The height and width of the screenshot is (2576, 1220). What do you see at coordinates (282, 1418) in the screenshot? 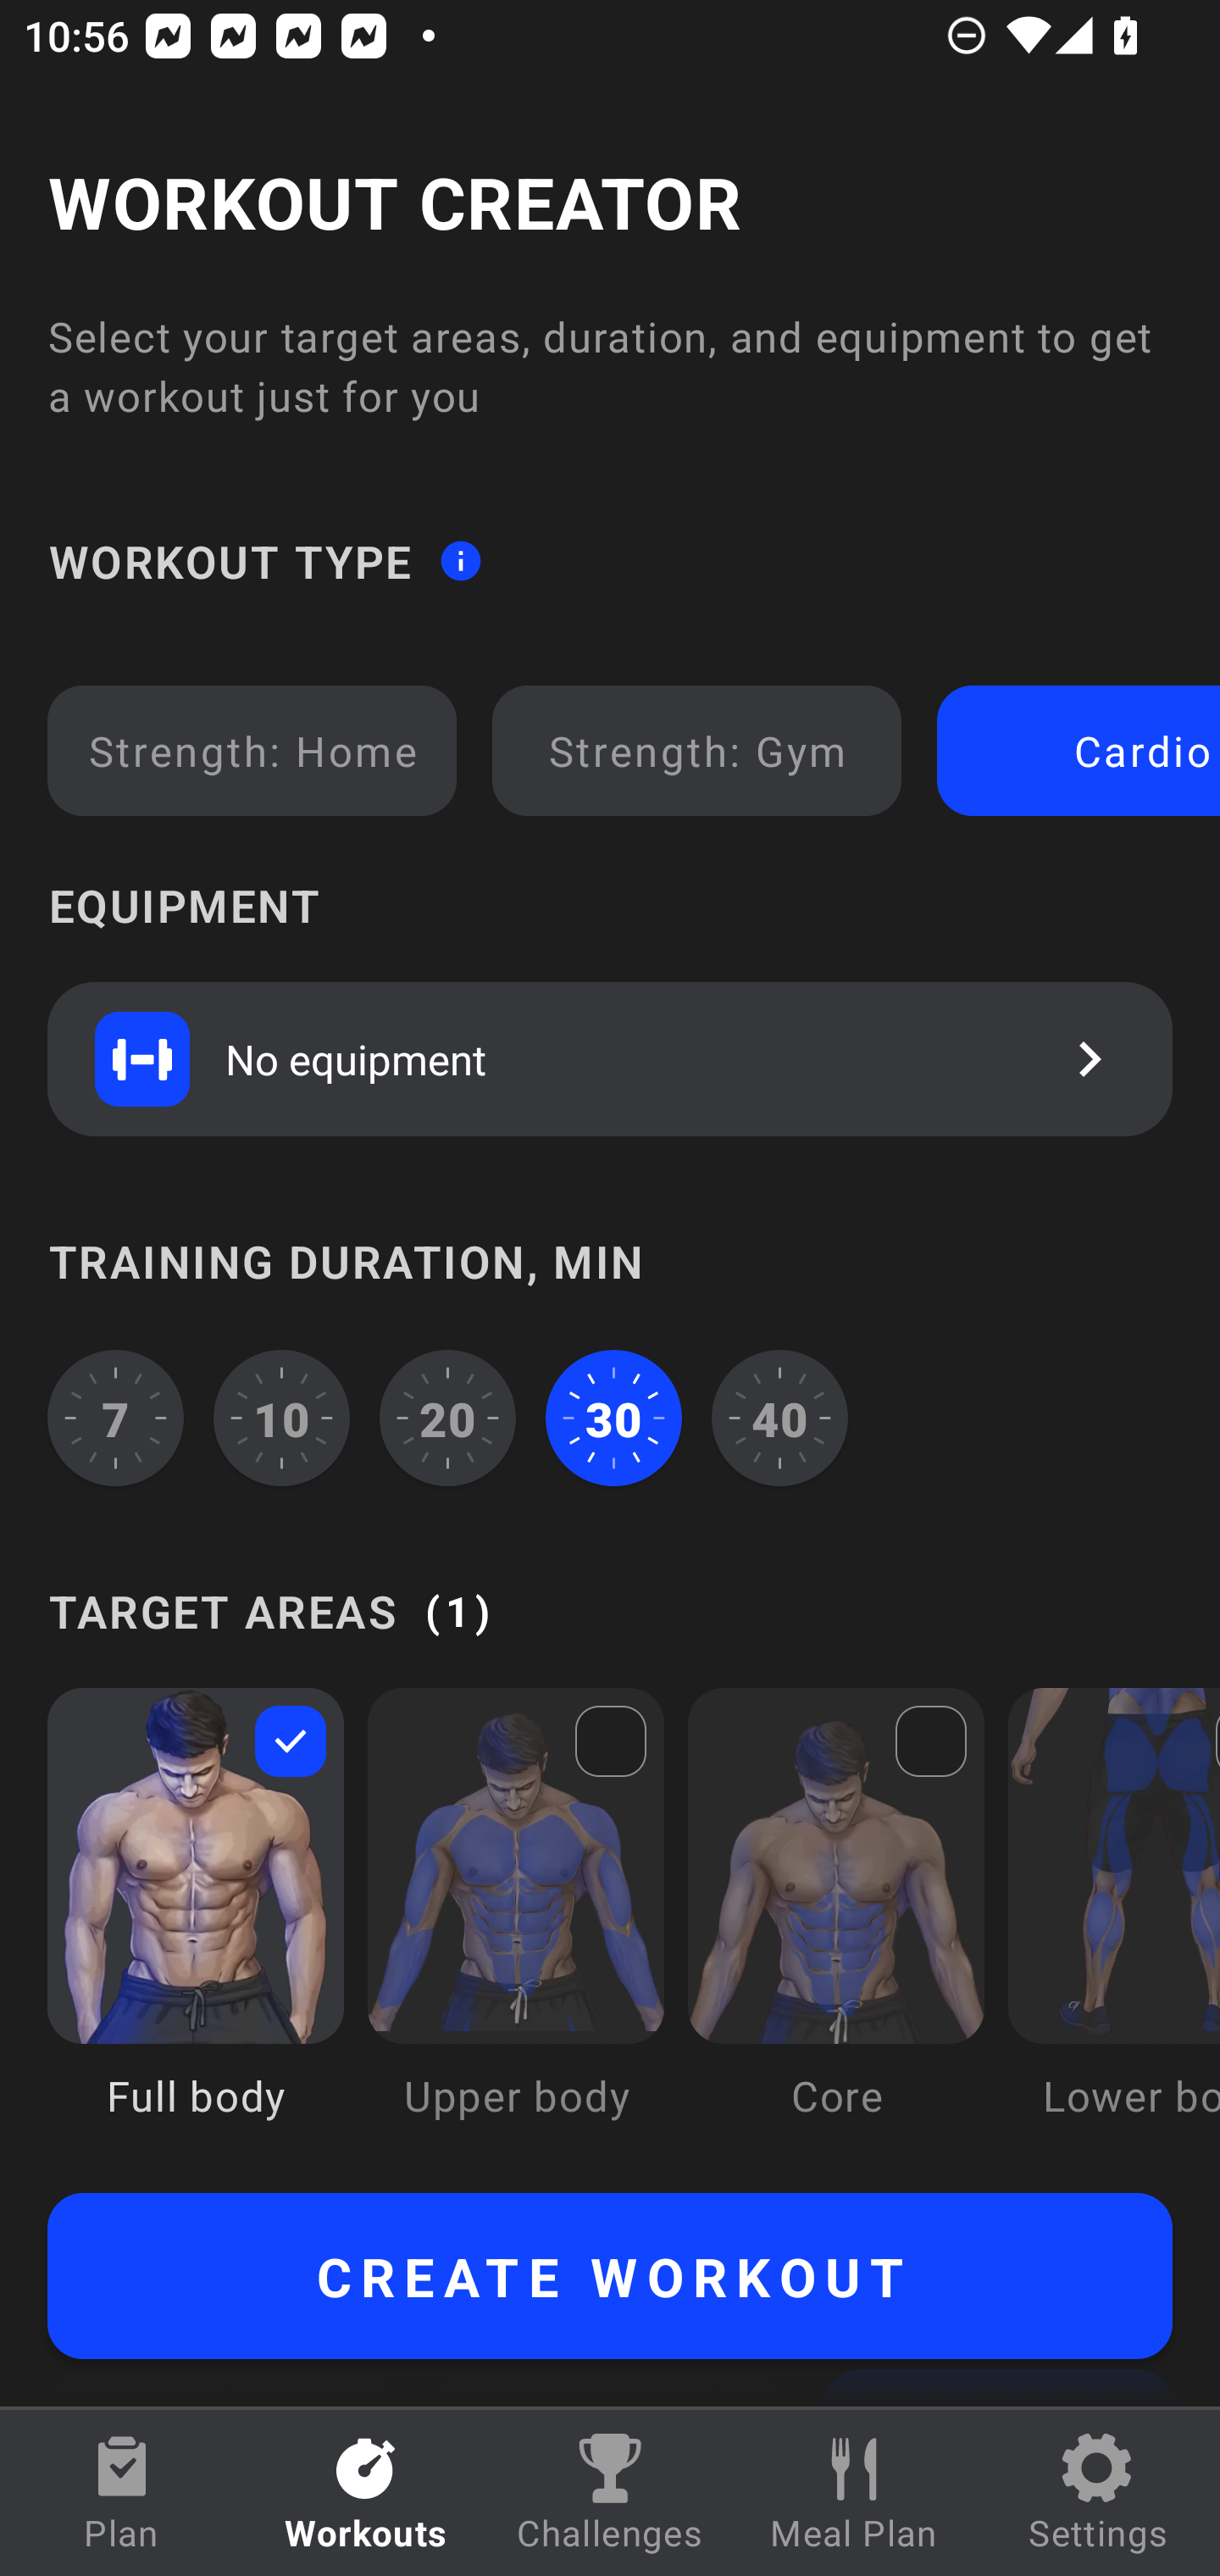
I see `10` at bounding box center [282, 1418].